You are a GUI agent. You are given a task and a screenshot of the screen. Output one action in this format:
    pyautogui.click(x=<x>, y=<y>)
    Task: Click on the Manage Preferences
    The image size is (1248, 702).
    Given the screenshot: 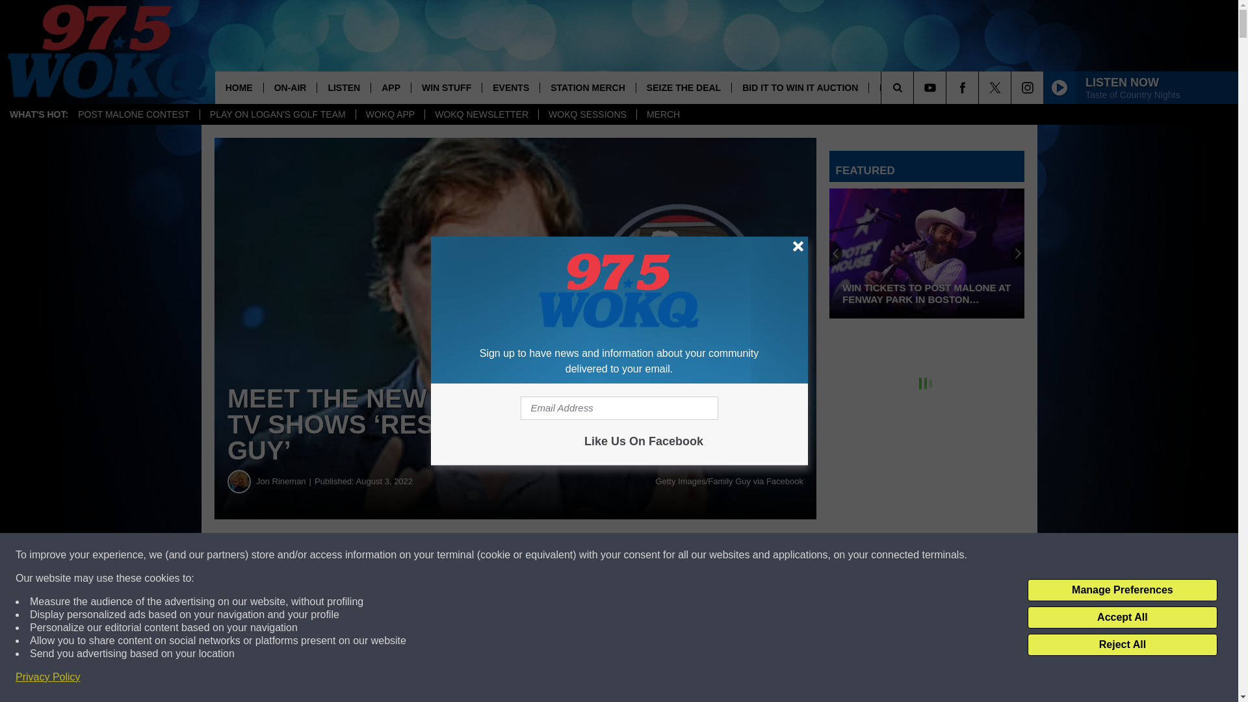 What is the action you would take?
    pyautogui.click(x=1122, y=590)
    